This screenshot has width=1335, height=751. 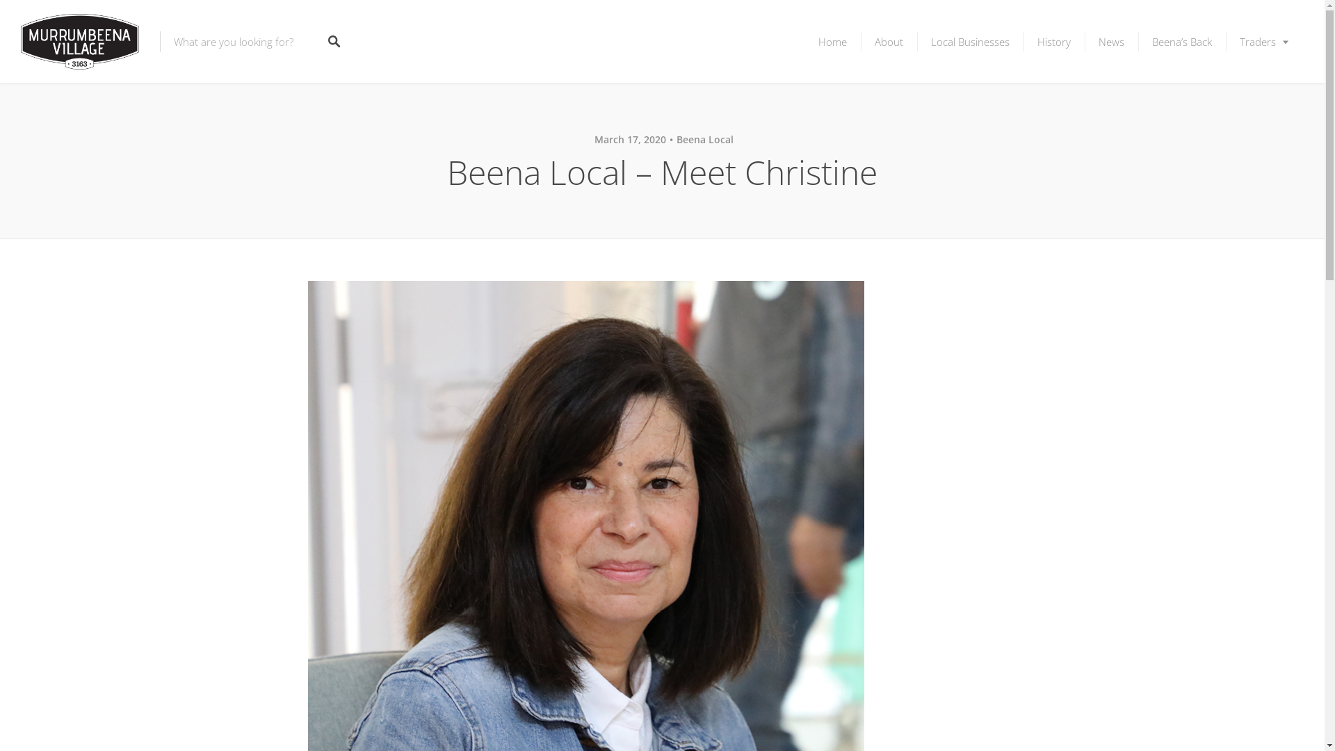 What do you see at coordinates (630, 139) in the screenshot?
I see `March 17, 2020` at bounding box center [630, 139].